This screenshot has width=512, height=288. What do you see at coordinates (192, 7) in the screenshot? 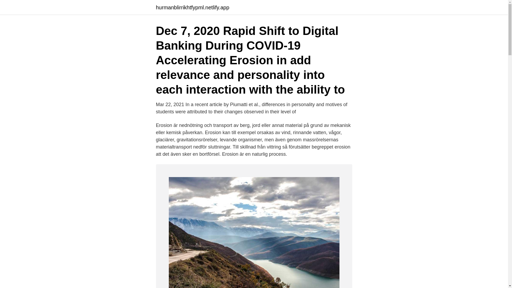
I see `hurmanblirrikhtfypml.netlify.app` at bounding box center [192, 7].